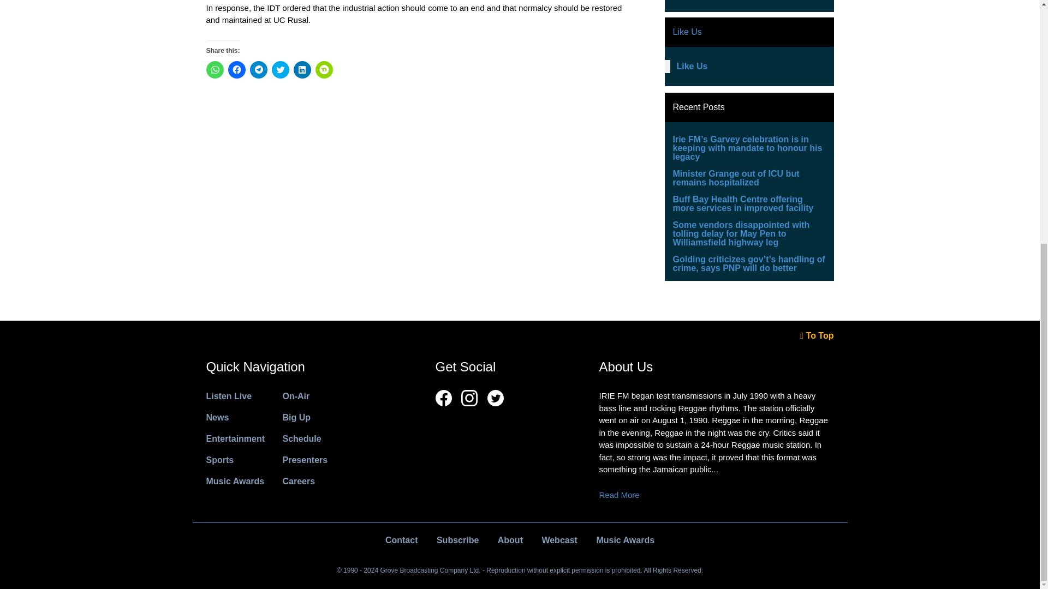 This screenshot has height=589, width=1048. What do you see at coordinates (736, 178) in the screenshot?
I see `Minister Grange out of ICU but remains hospitalized` at bounding box center [736, 178].